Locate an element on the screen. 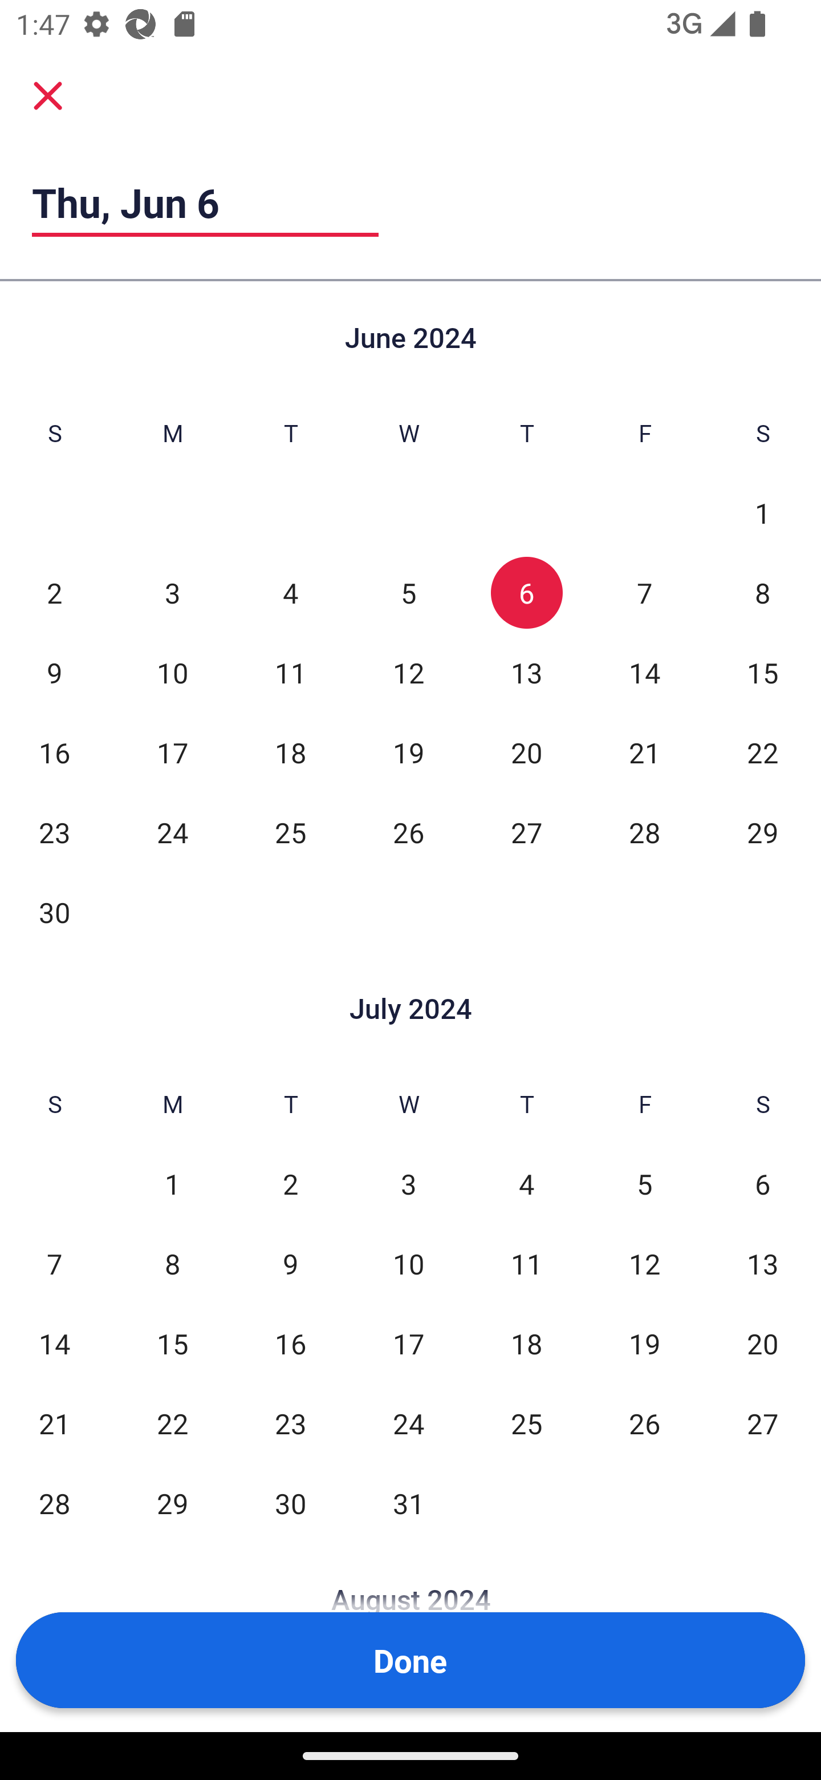 The image size is (821, 1780). 13 Thu, Jun 13, Not Selected is located at coordinates (526, 672).